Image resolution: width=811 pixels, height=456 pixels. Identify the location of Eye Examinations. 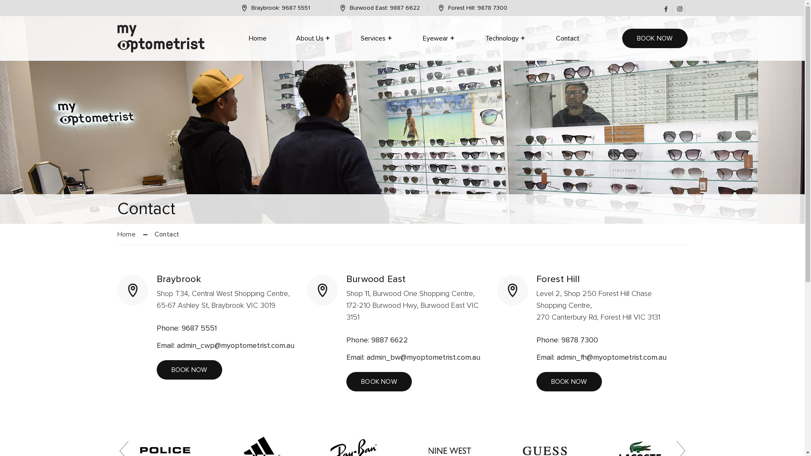
(294, 65).